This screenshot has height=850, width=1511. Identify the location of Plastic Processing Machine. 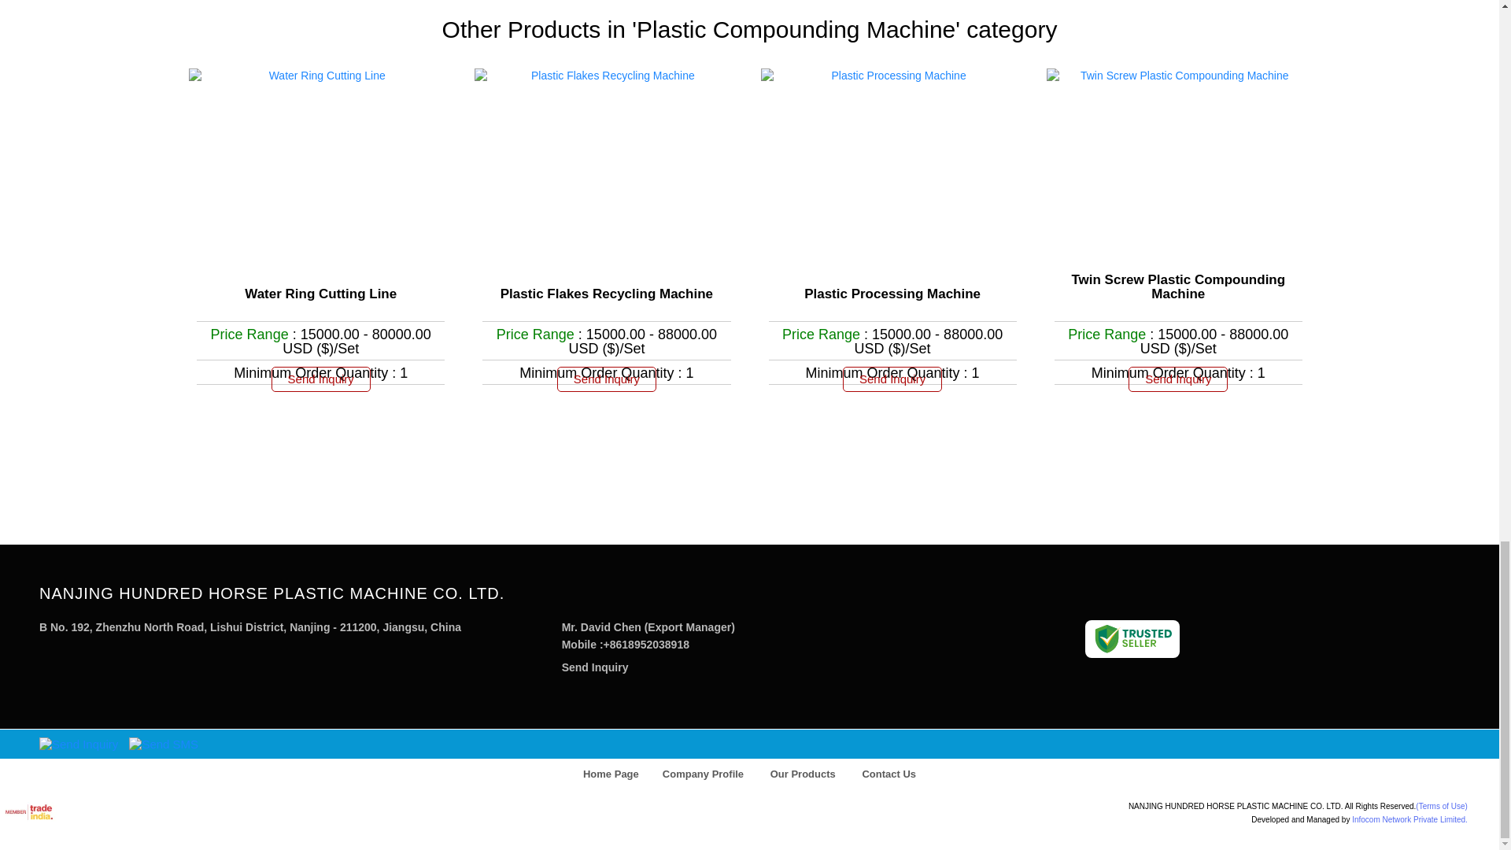
(892, 294).